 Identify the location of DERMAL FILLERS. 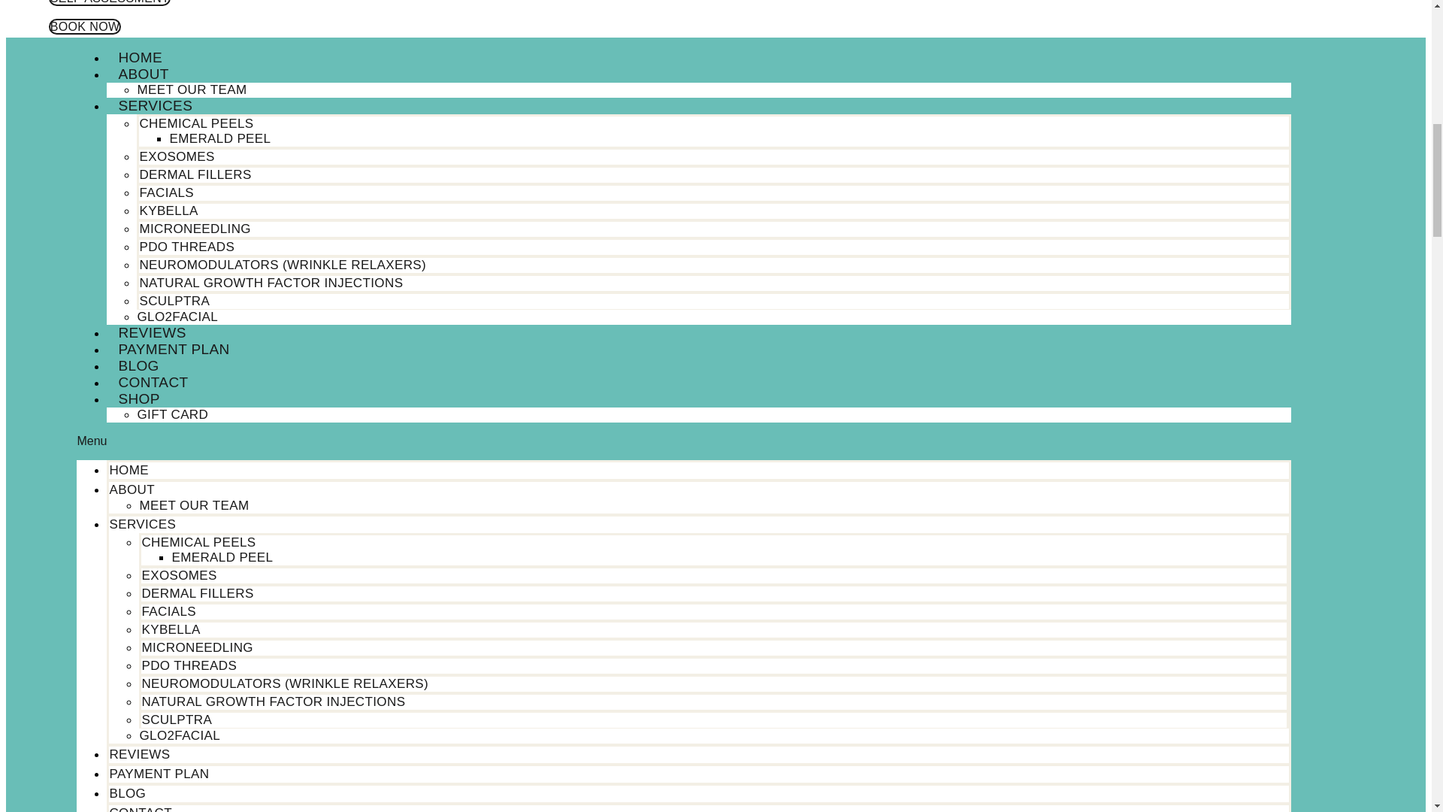
(197, 593).